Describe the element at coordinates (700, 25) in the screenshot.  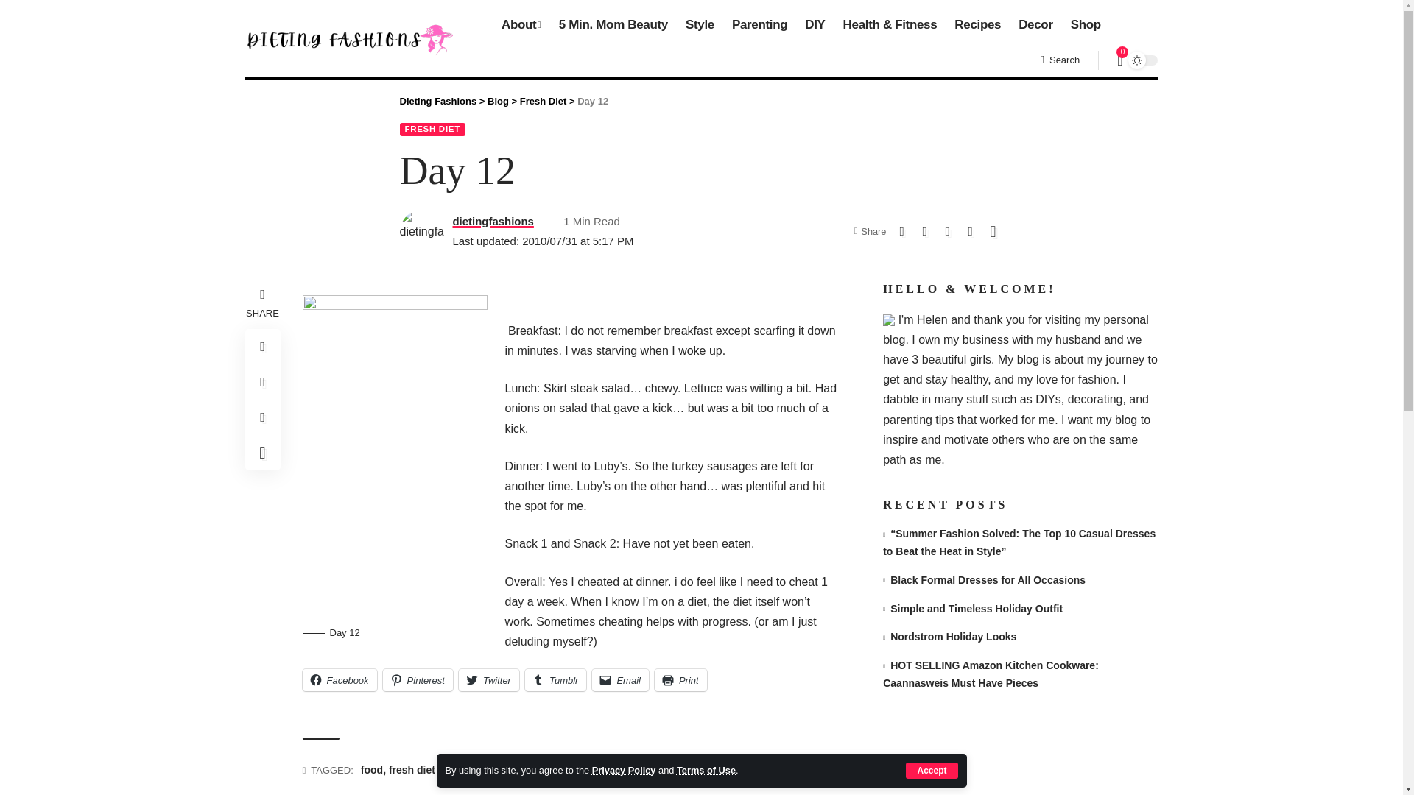
I see `Style` at that location.